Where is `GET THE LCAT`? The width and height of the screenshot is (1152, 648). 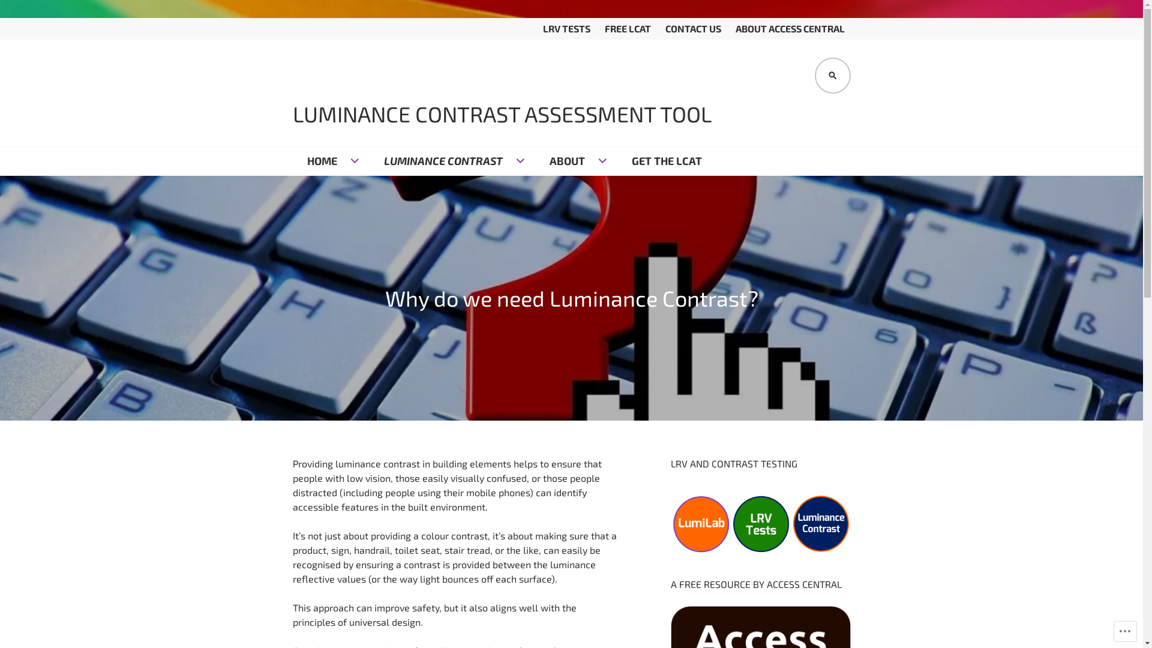 GET THE LCAT is located at coordinates (666, 161).